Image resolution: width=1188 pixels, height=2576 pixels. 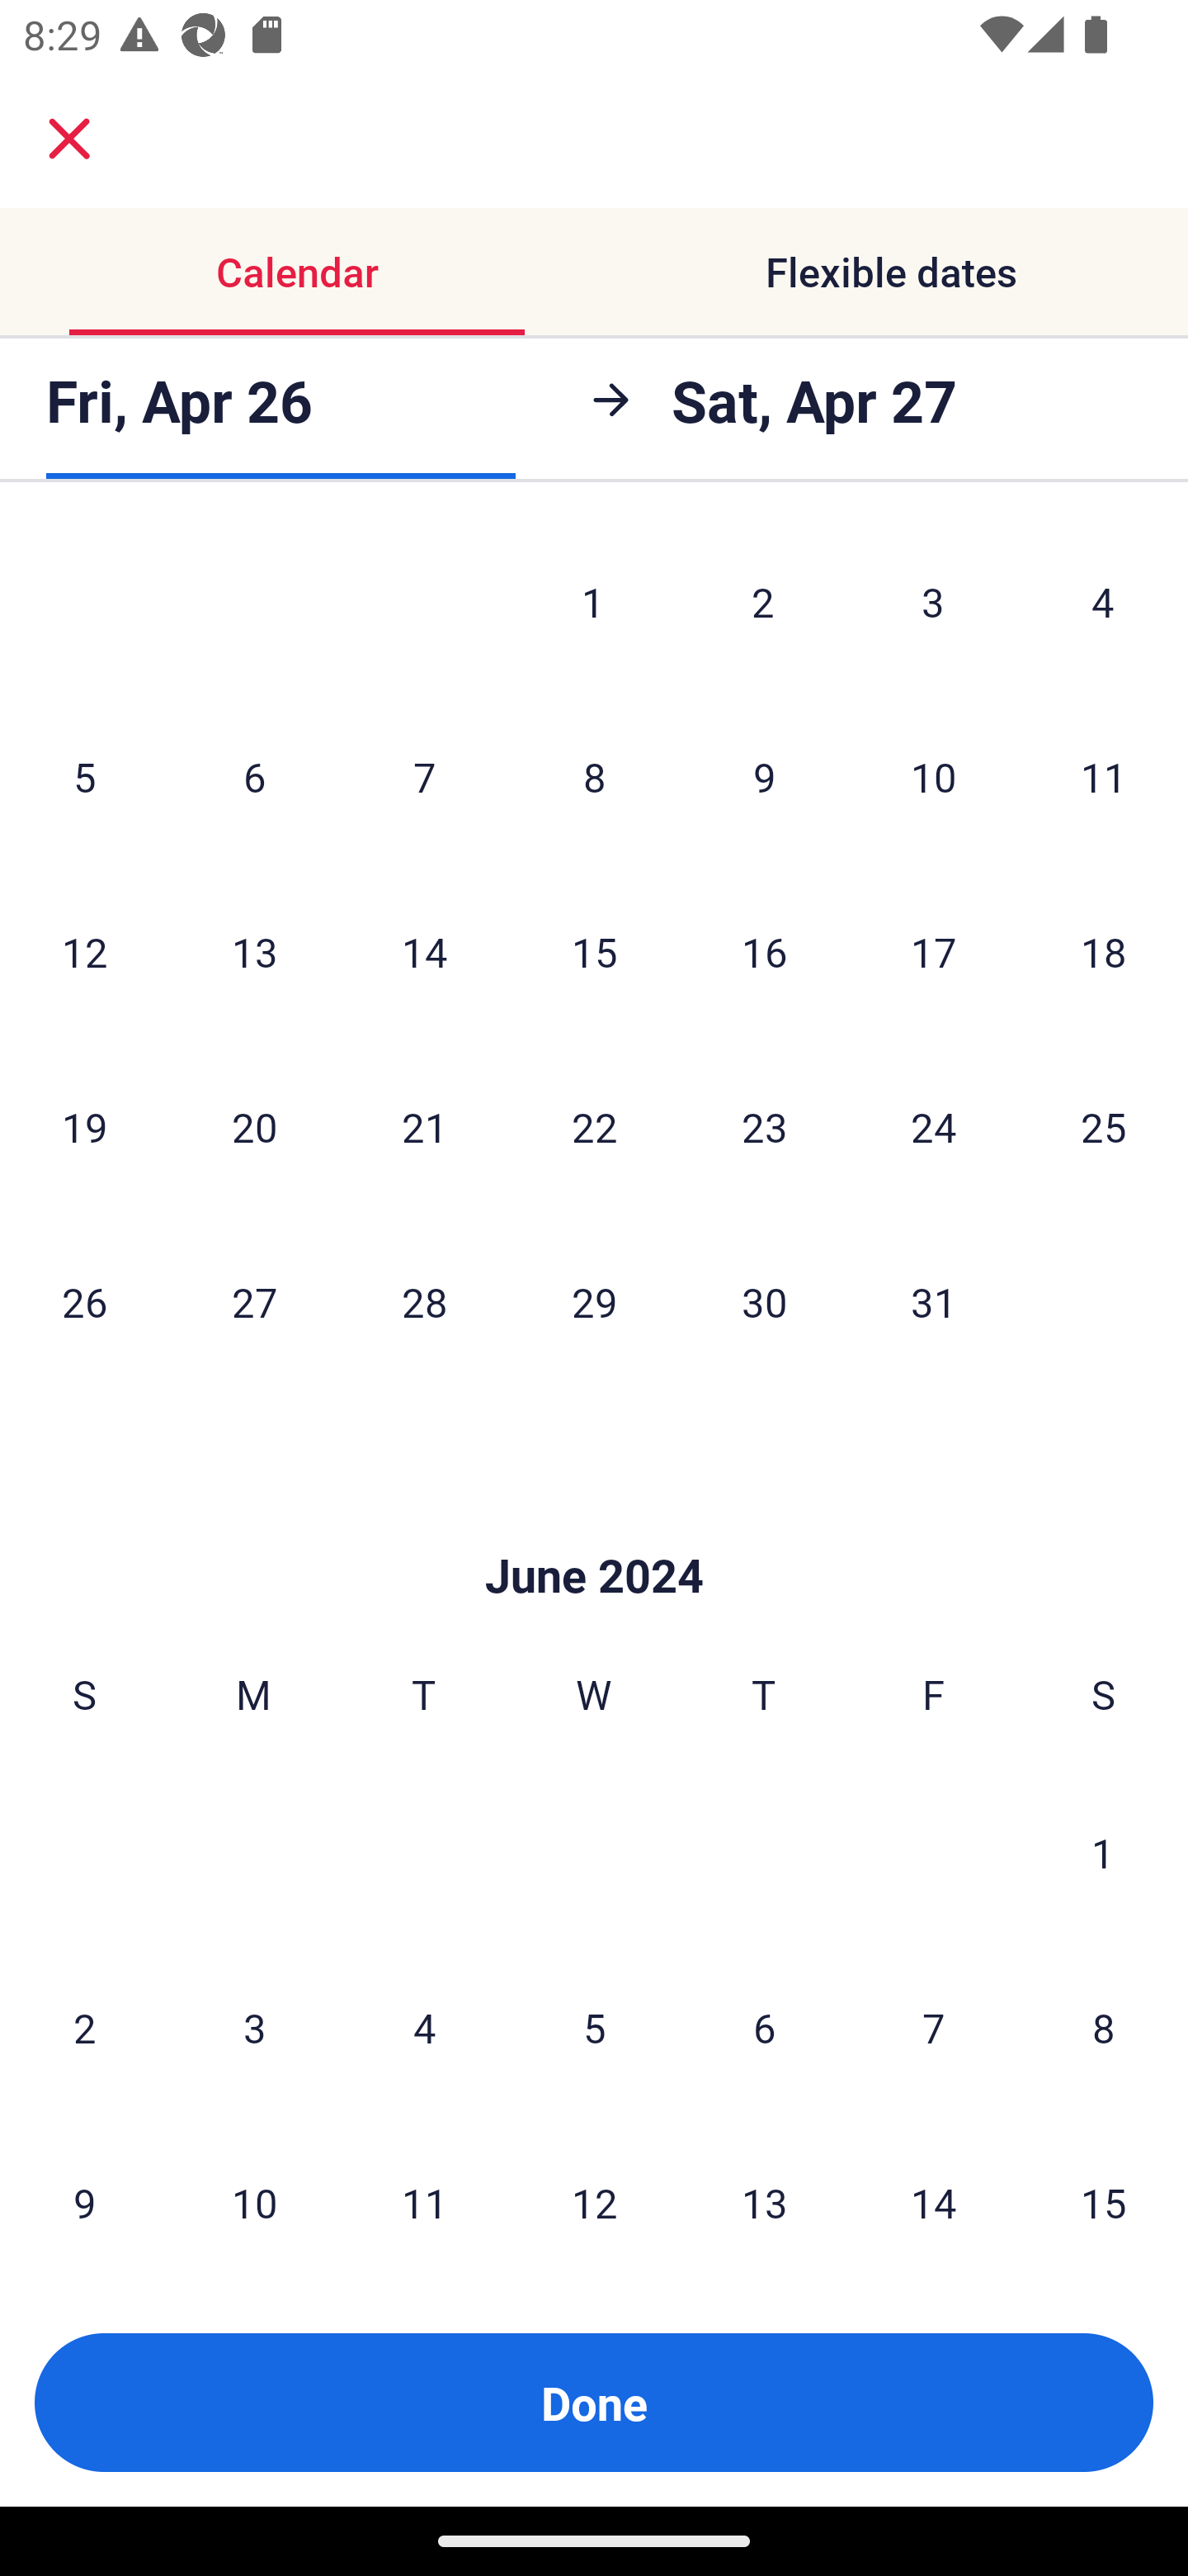 What do you see at coordinates (593, 606) in the screenshot?
I see `1 Wednesday, May 1, 2024` at bounding box center [593, 606].